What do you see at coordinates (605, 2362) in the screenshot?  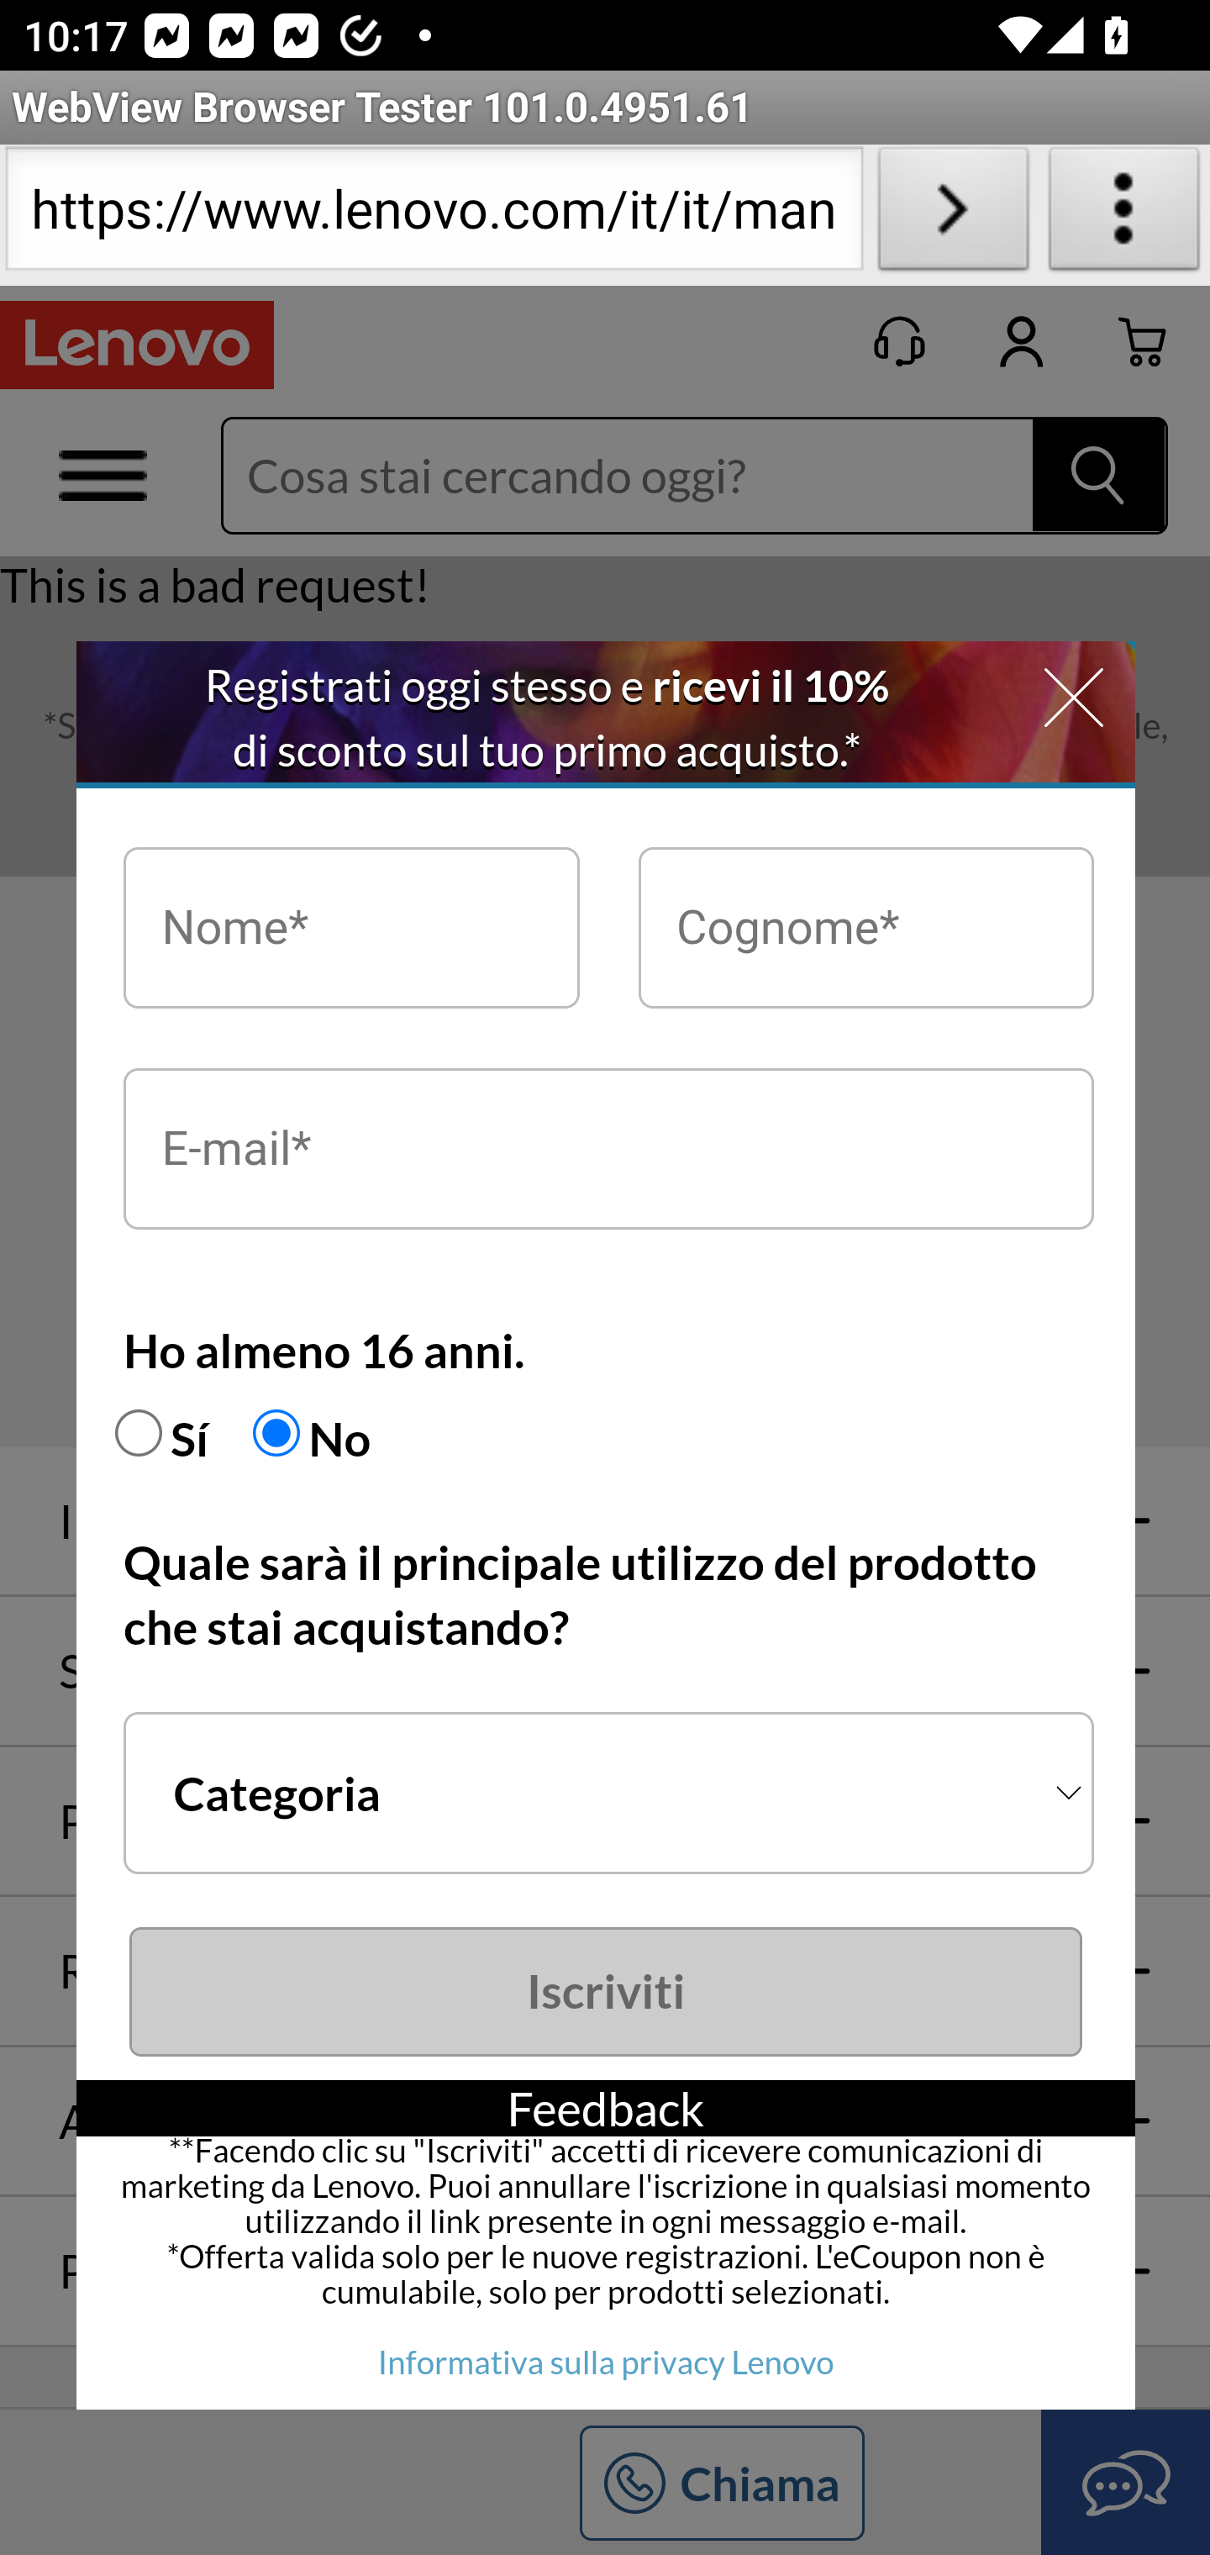 I see `Informativa sulla privacy Lenovo` at bounding box center [605, 2362].